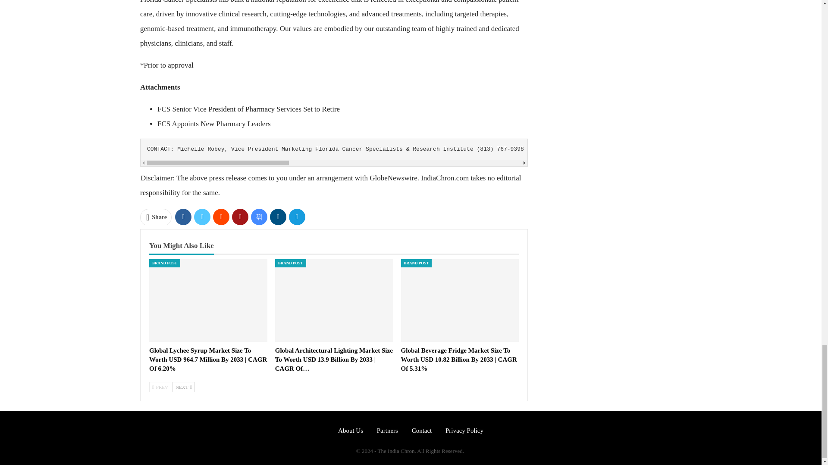  I want to click on Next, so click(183, 387).